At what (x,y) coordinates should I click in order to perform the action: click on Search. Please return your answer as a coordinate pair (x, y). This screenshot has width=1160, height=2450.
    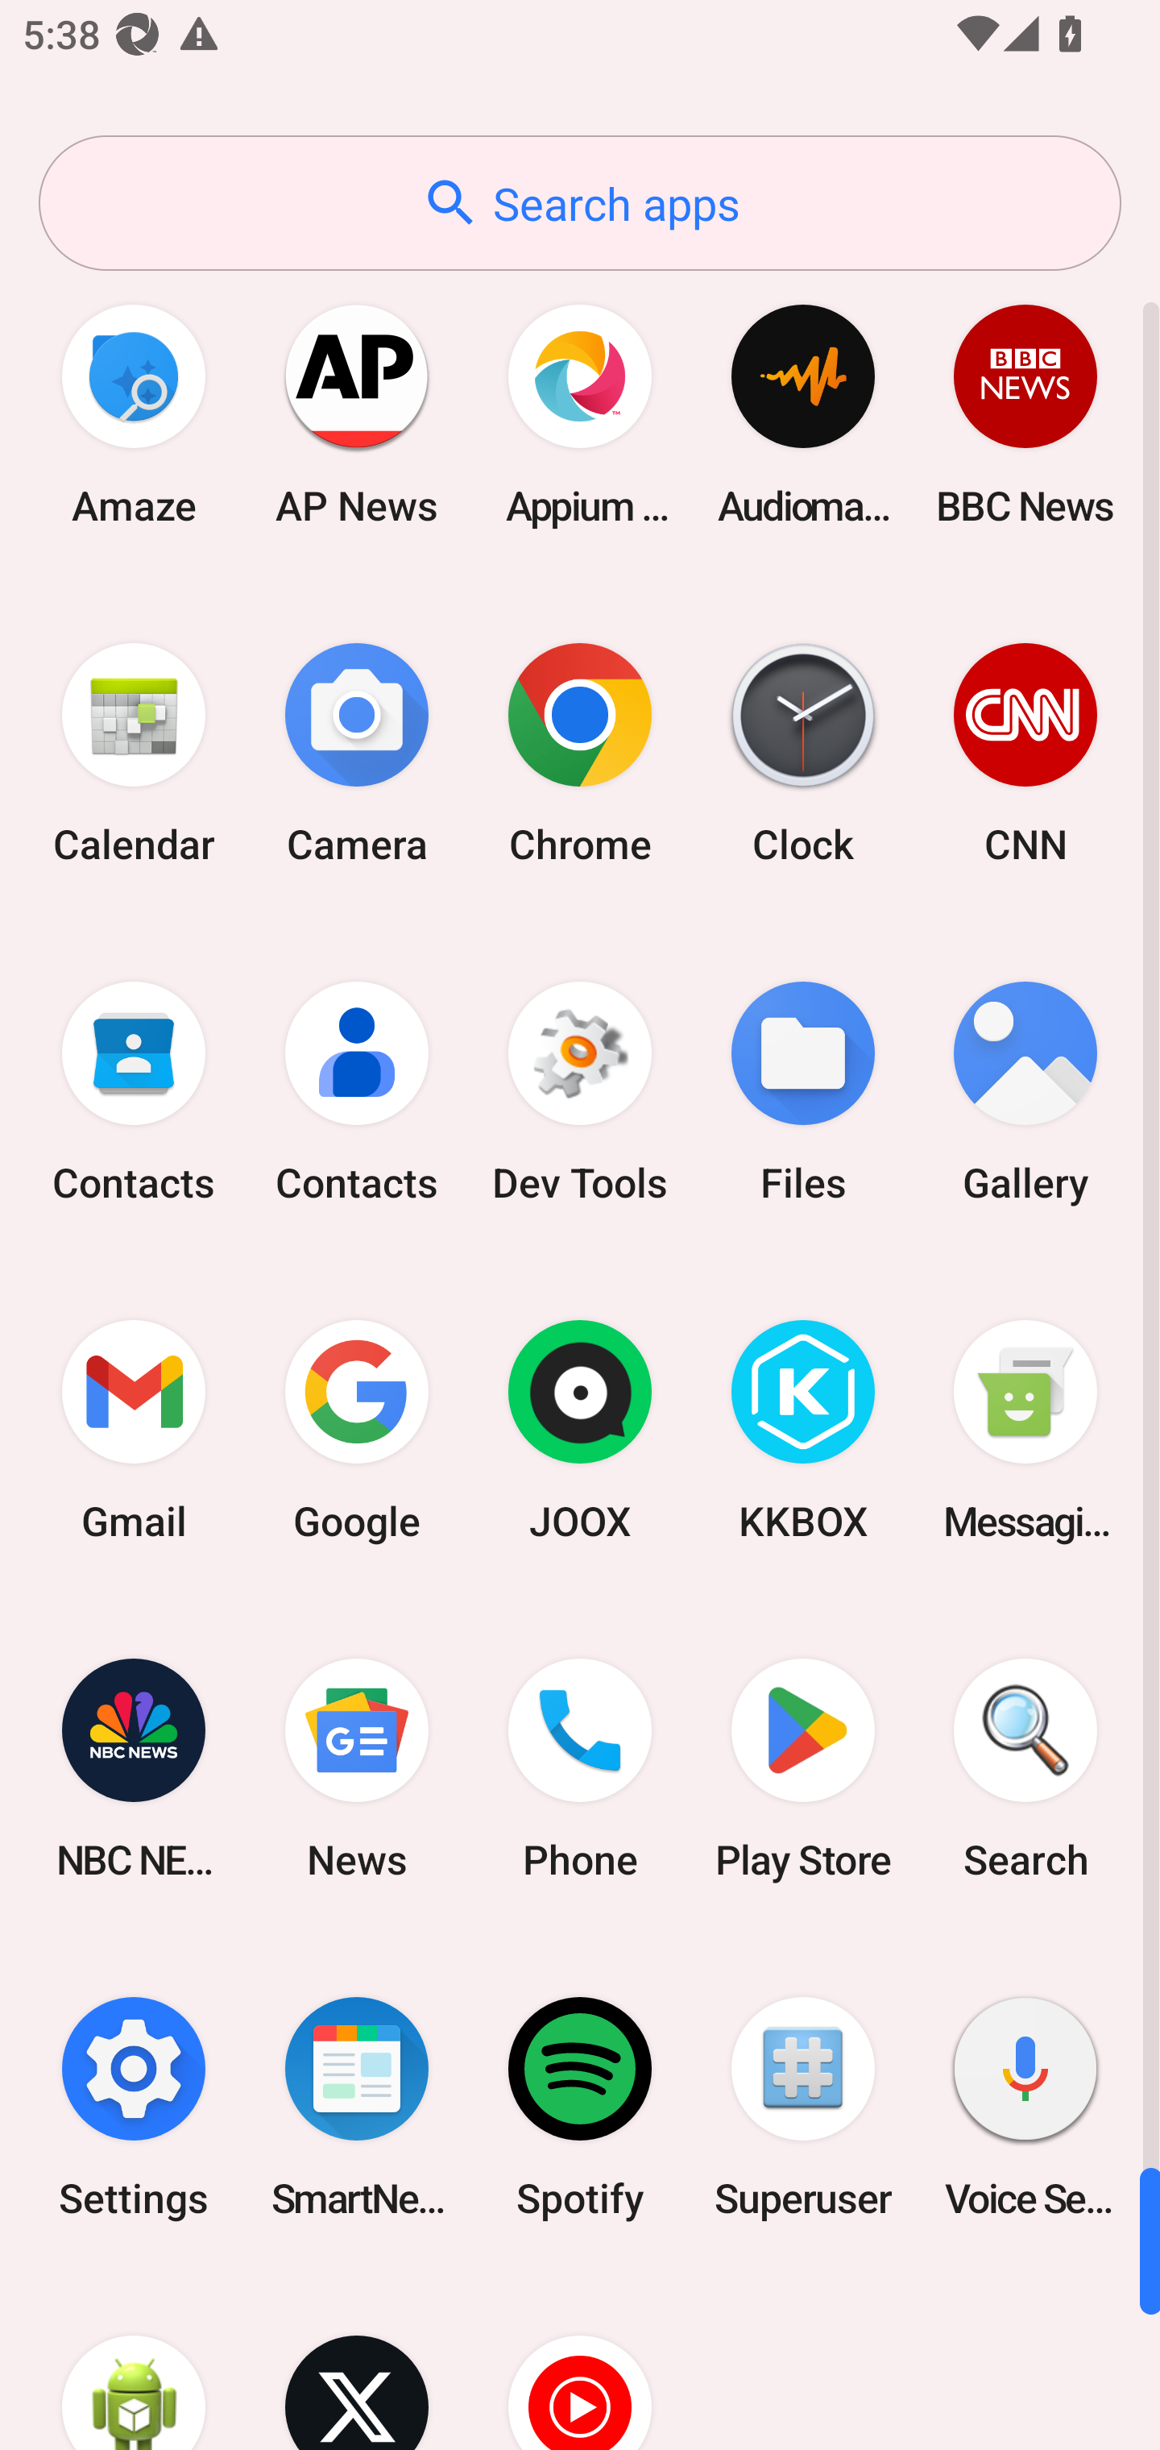
    Looking at the image, I should click on (1025, 1768).